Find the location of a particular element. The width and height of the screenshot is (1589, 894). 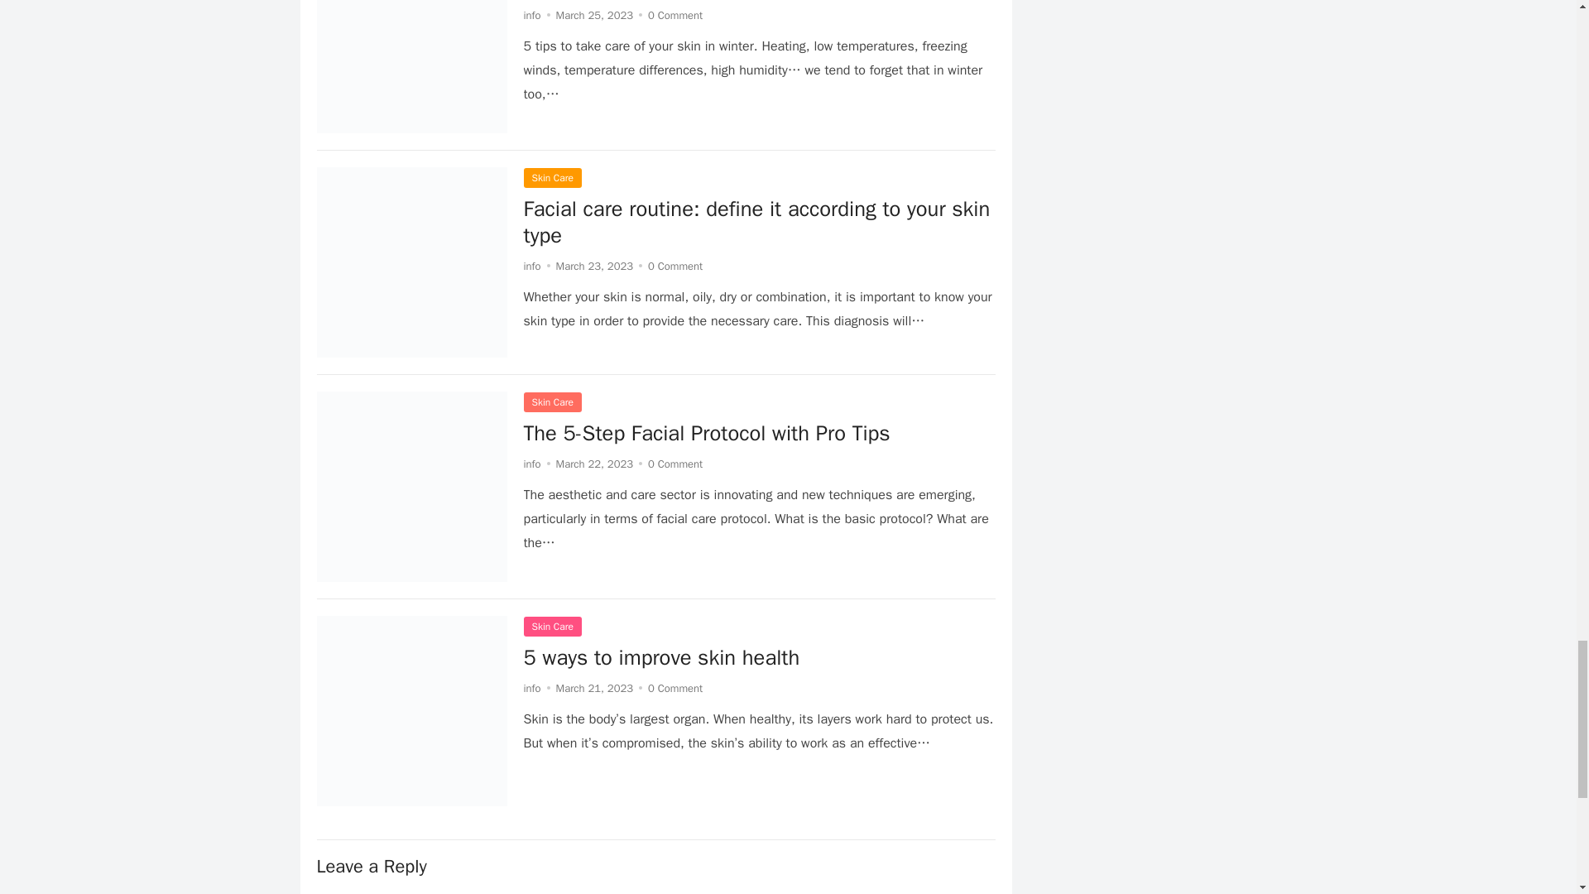

Posts by info is located at coordinates (531, 267).